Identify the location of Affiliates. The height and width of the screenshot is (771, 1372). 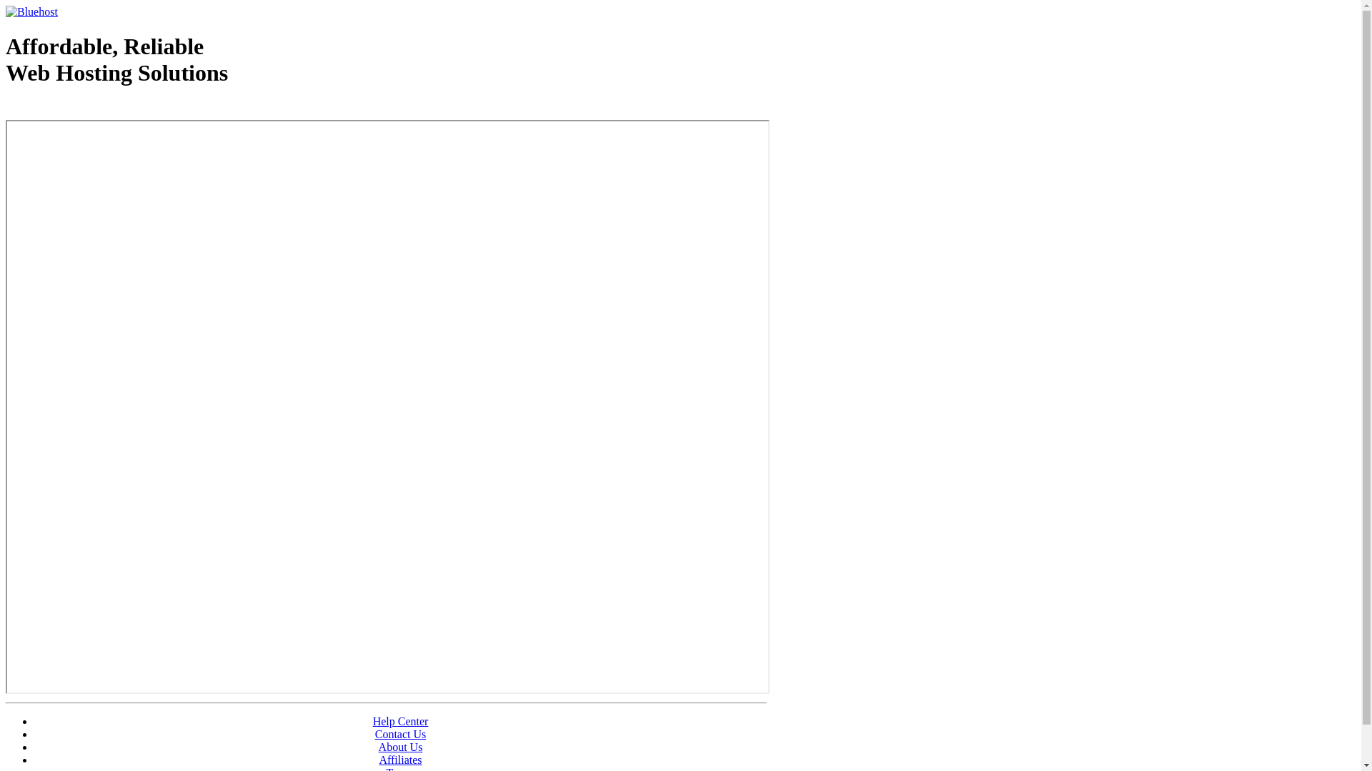
(400, 760).